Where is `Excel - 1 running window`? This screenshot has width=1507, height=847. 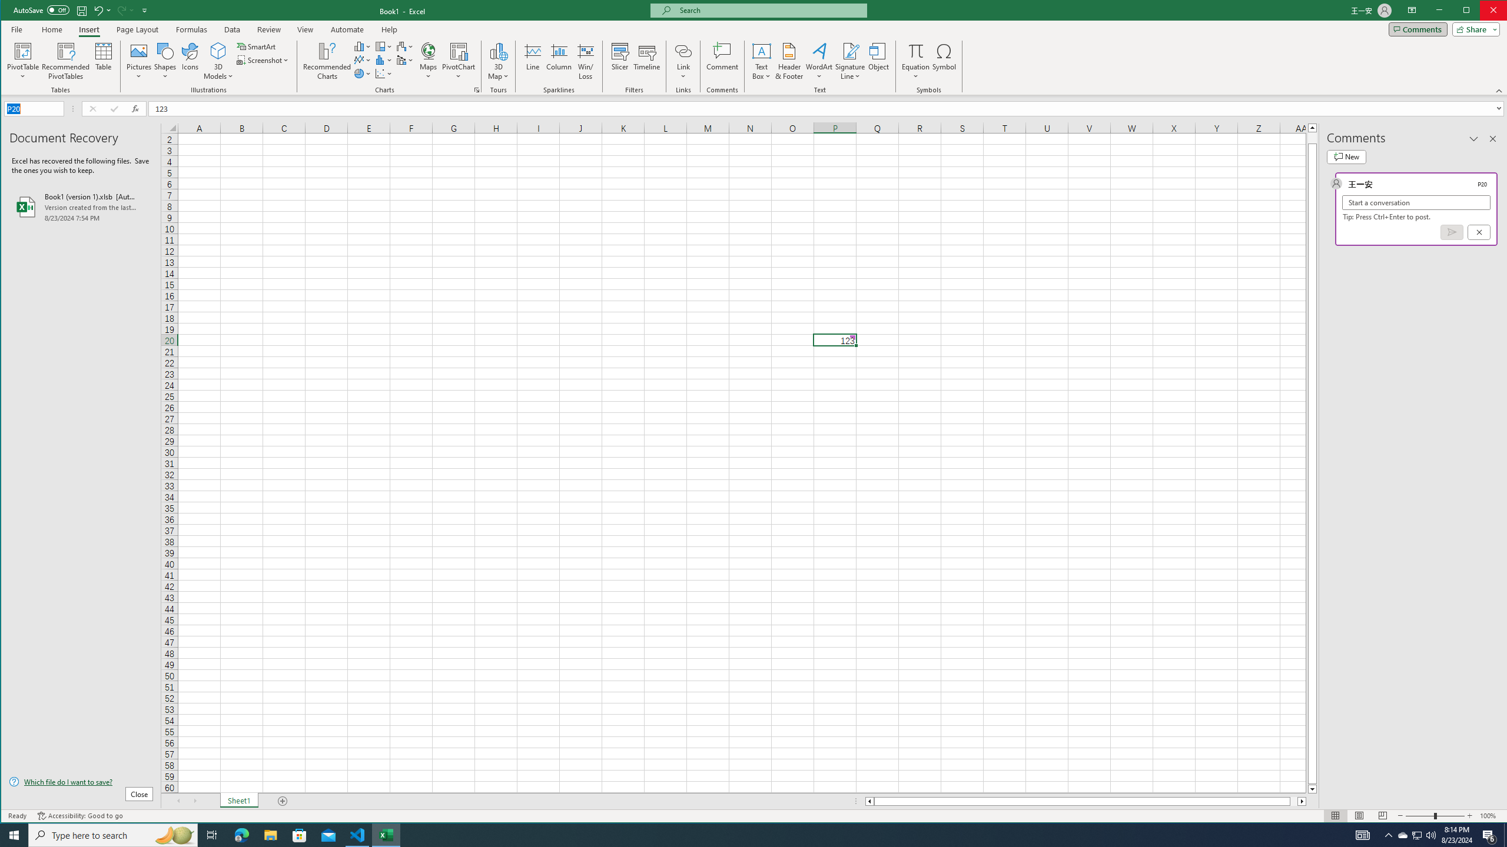 Excel - 1 running window is located at coordinates (386, 835).